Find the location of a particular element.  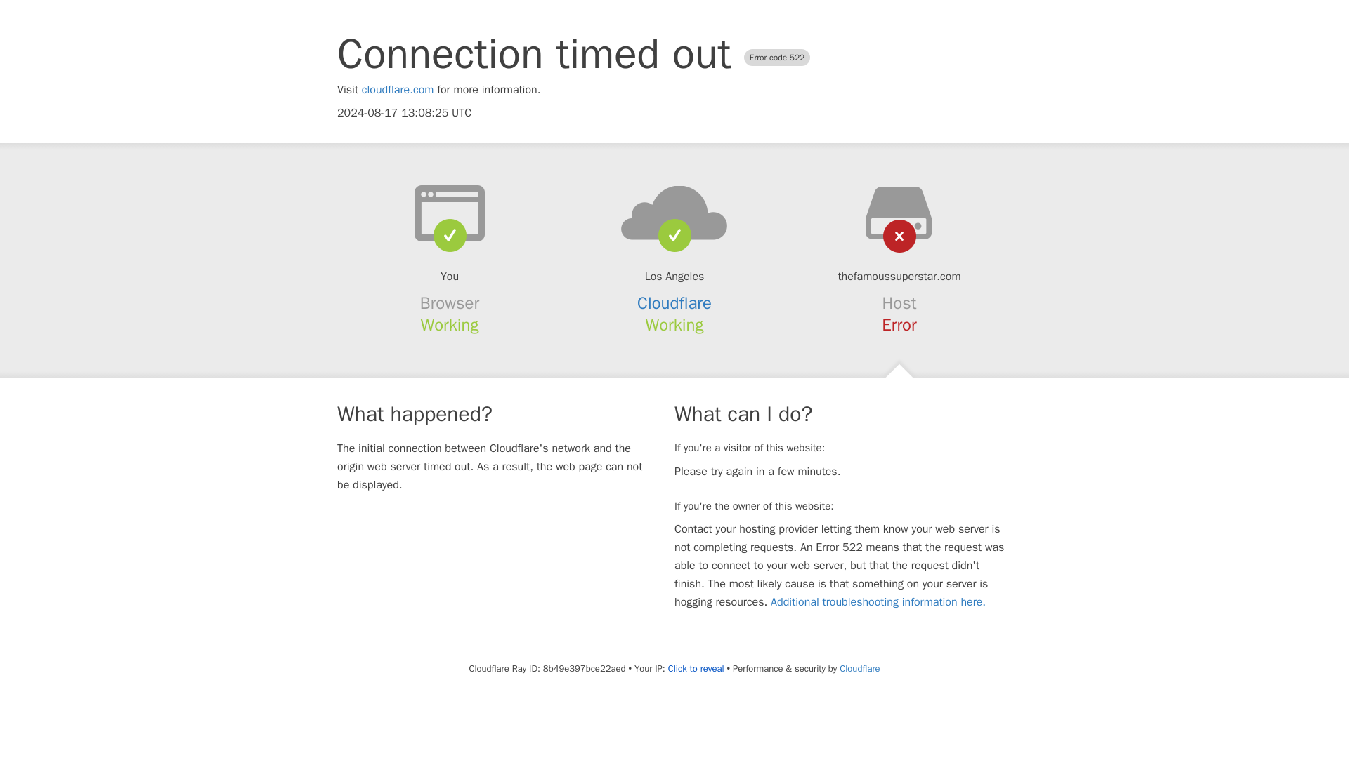

cloudflare.com is located at coordinates (398, 90).